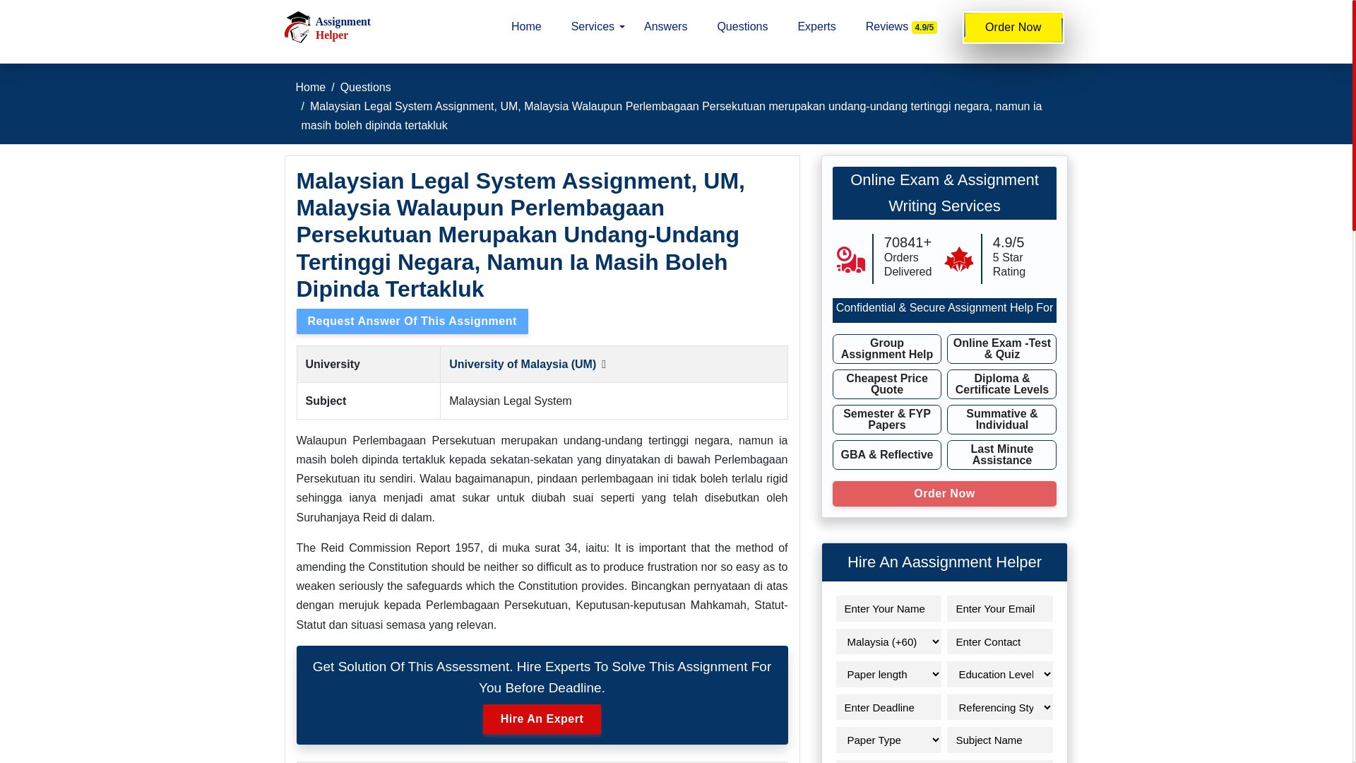 This screenshot has width=1356, height=763. I want to click on Services, so click(593, 27).